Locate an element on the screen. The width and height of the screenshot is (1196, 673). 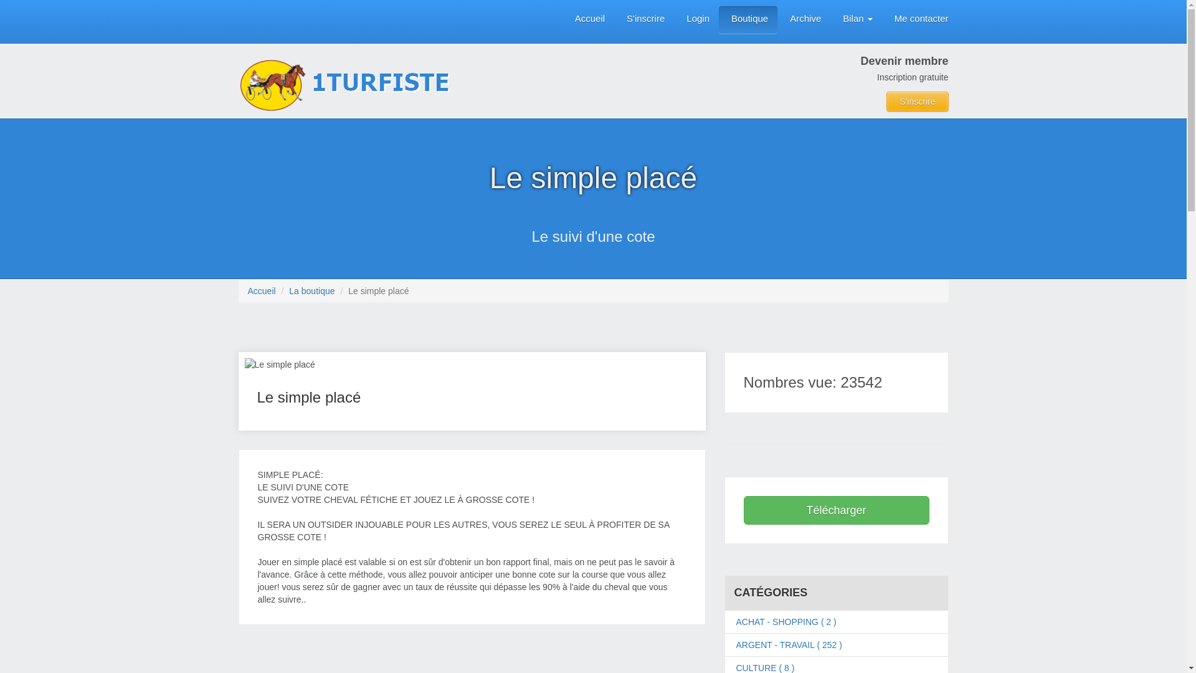
S'inscrire is located at coordinates (917, 102).